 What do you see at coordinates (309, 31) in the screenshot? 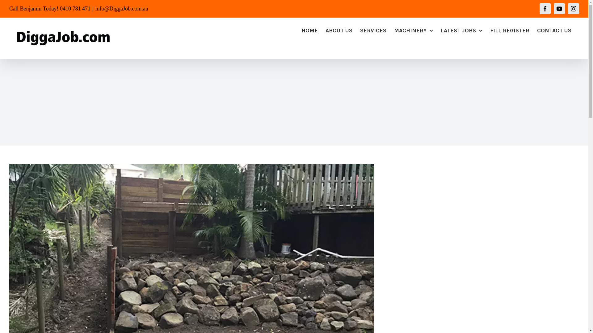
I see `HOME` at bounding box center [309, 31].